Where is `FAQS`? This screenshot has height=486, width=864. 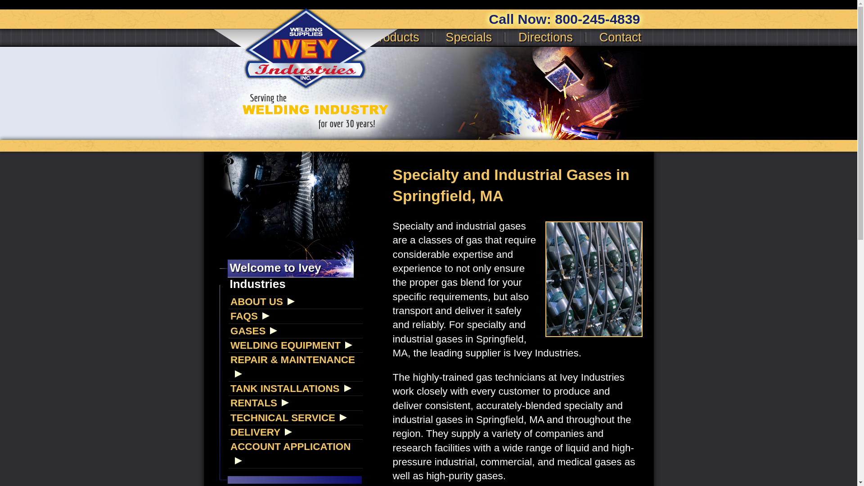 FAQS is located at coordinates (296, 316).